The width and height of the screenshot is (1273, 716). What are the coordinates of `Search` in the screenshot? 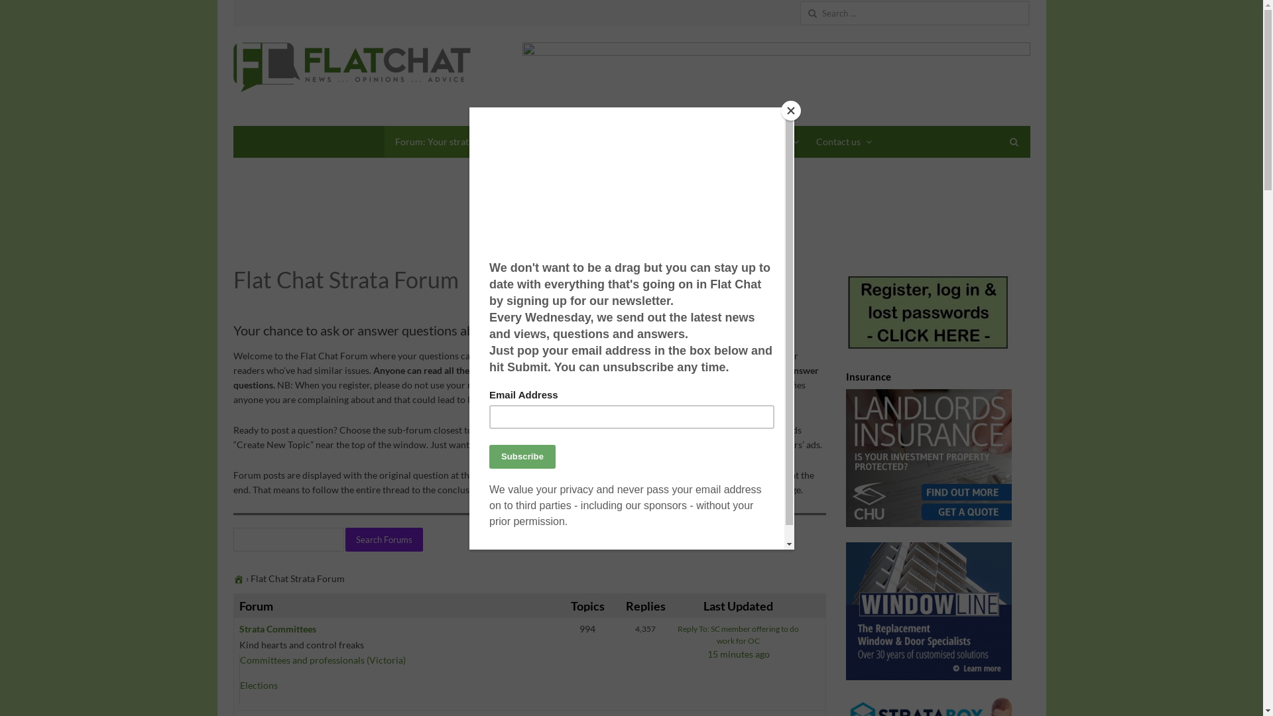 It's located at (24, 12).